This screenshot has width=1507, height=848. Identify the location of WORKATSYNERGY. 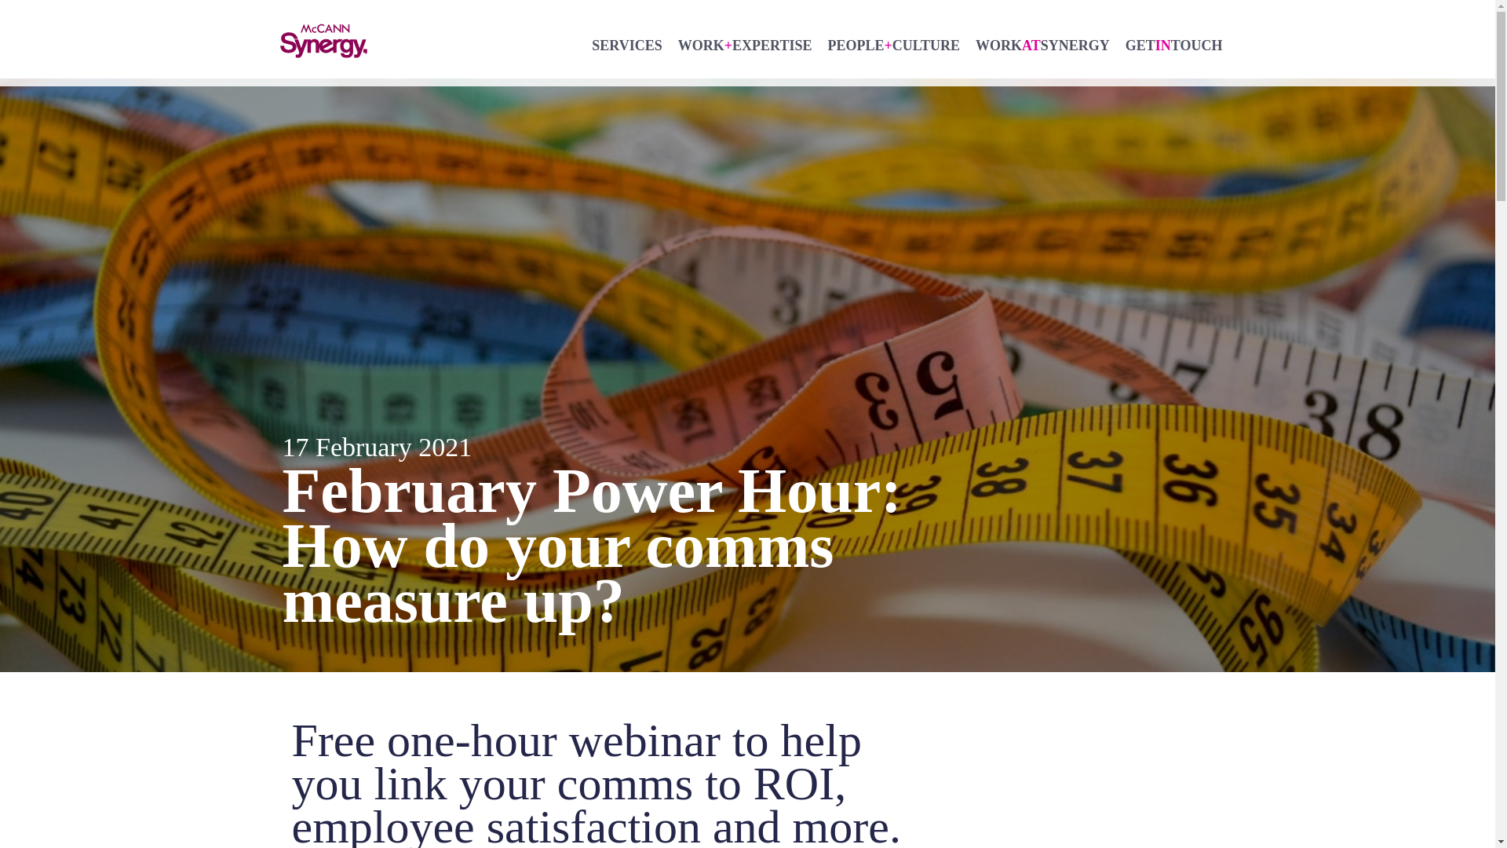
(1042, 43).